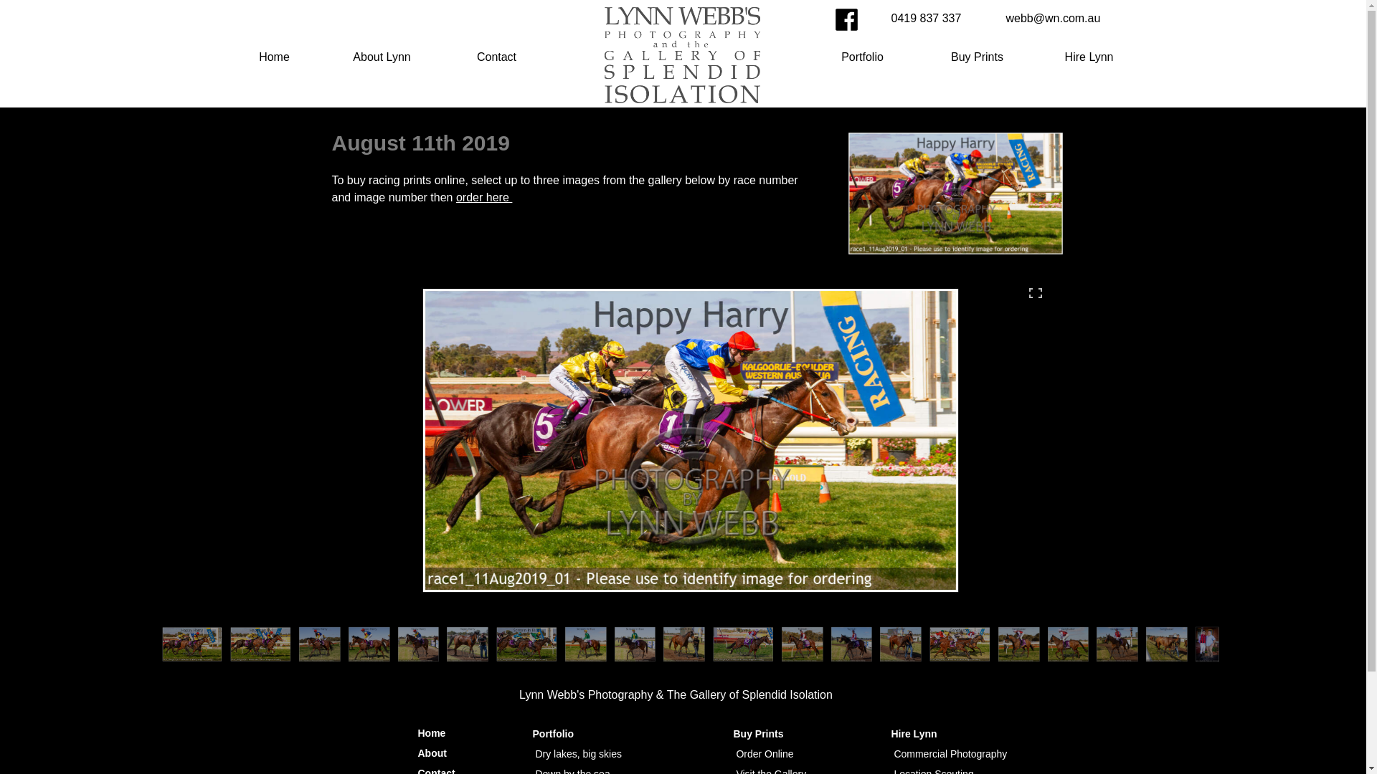  I want to click on Dry lakes, big skies, so click(578, 754).